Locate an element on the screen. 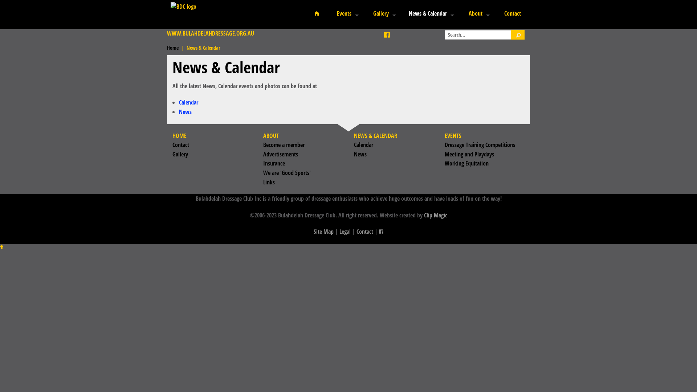  Contact is located at coordinates (513, 14).